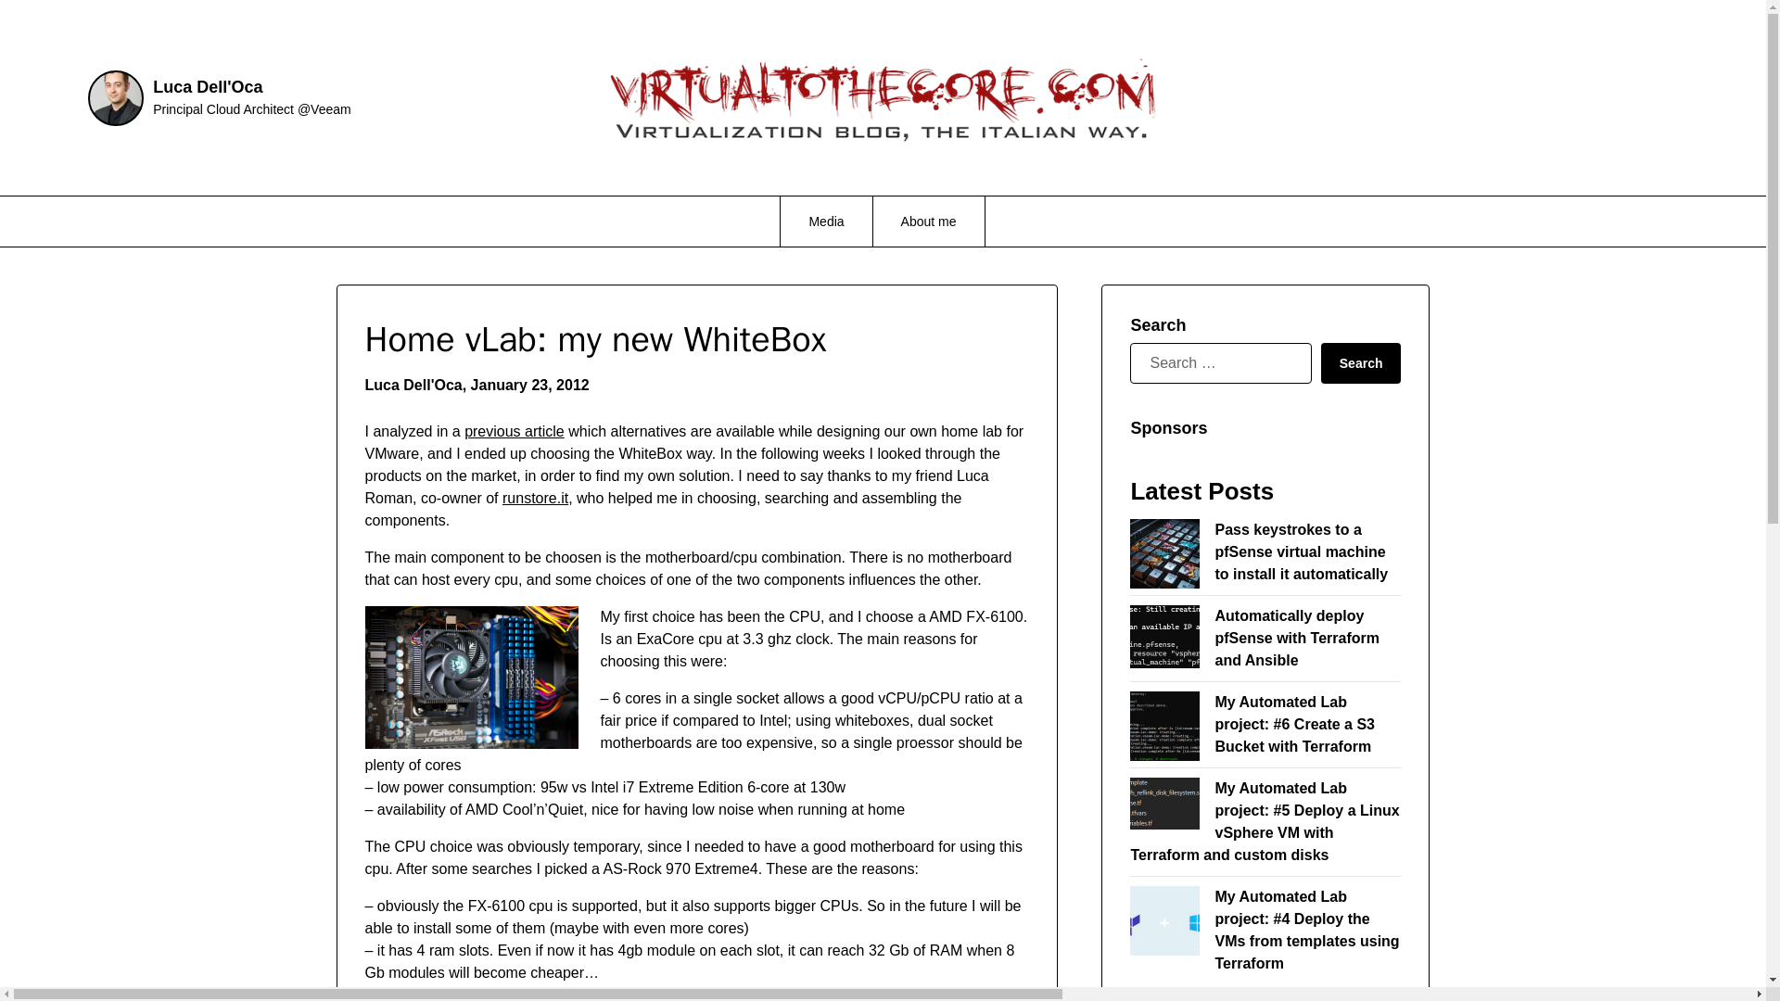 The width and height of the screenshot is (1780, 1001). I want to click on Media, so click(826, 221).